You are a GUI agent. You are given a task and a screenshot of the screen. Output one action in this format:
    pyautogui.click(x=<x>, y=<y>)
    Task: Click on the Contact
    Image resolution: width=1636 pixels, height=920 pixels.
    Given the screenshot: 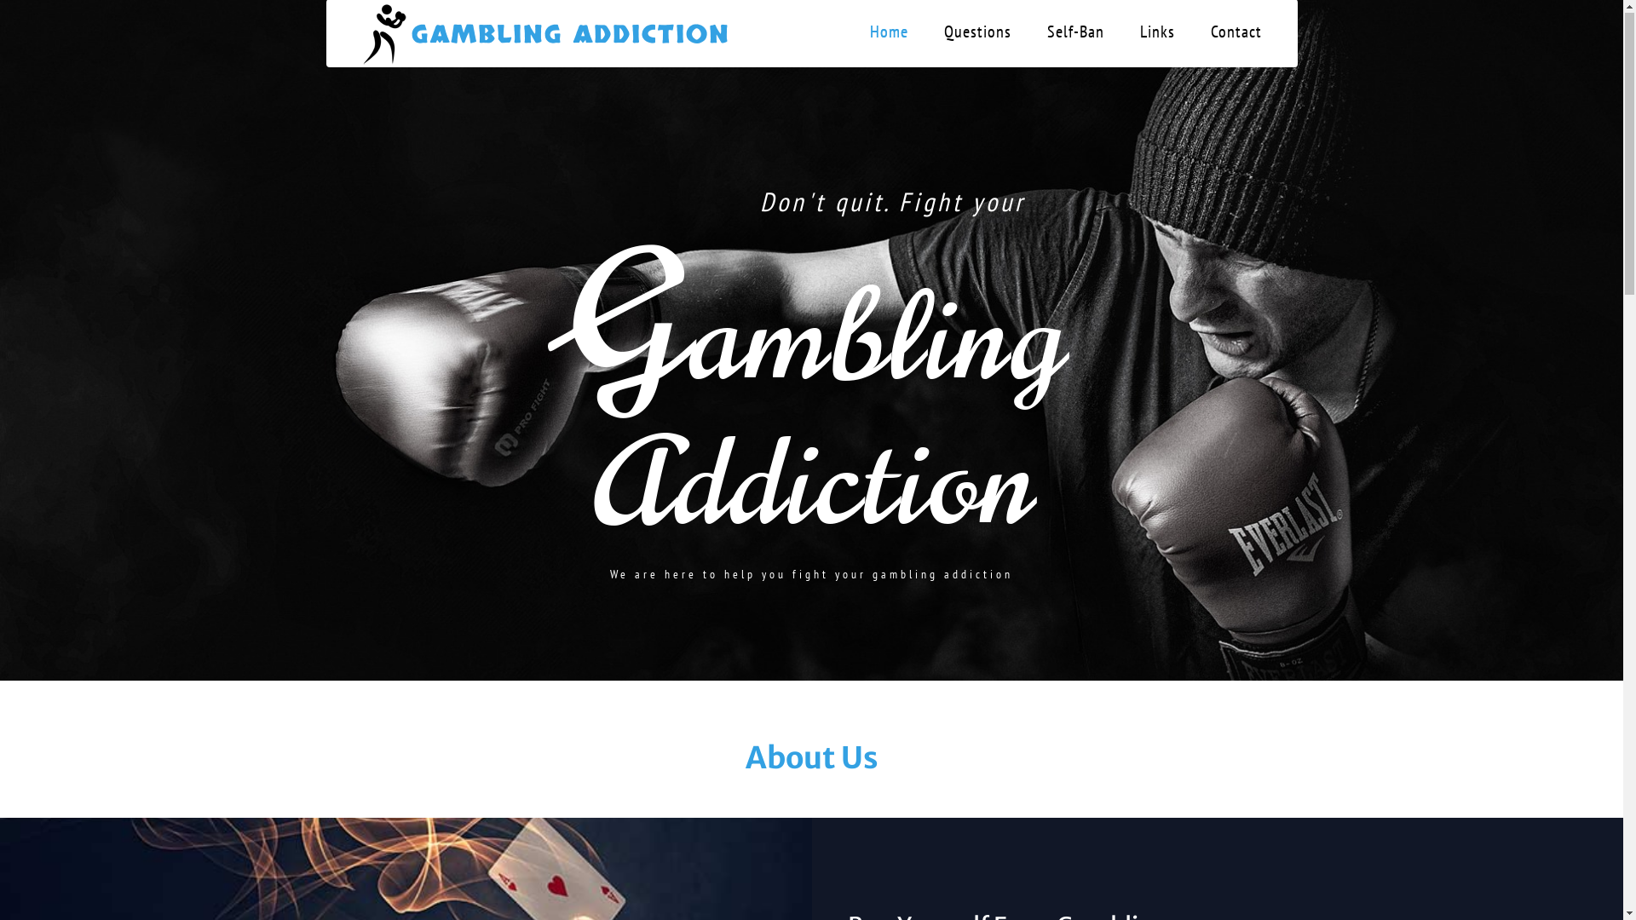 What is the action you would take?
    pyautogui.click(x=1236, y=32)
    